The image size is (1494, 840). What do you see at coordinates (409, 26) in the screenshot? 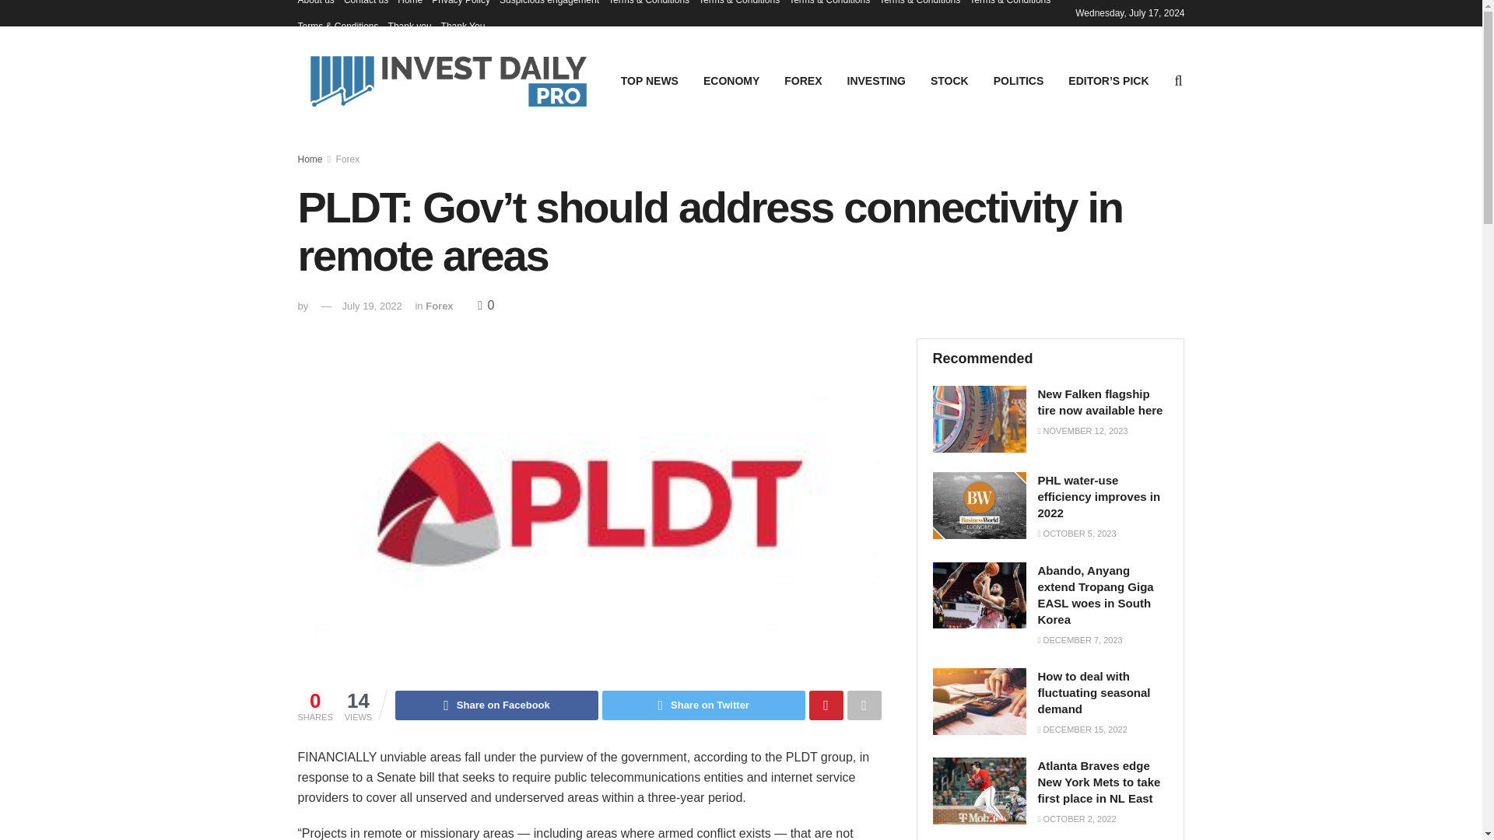
I see `Thank you` at bounding box center [409, 26].